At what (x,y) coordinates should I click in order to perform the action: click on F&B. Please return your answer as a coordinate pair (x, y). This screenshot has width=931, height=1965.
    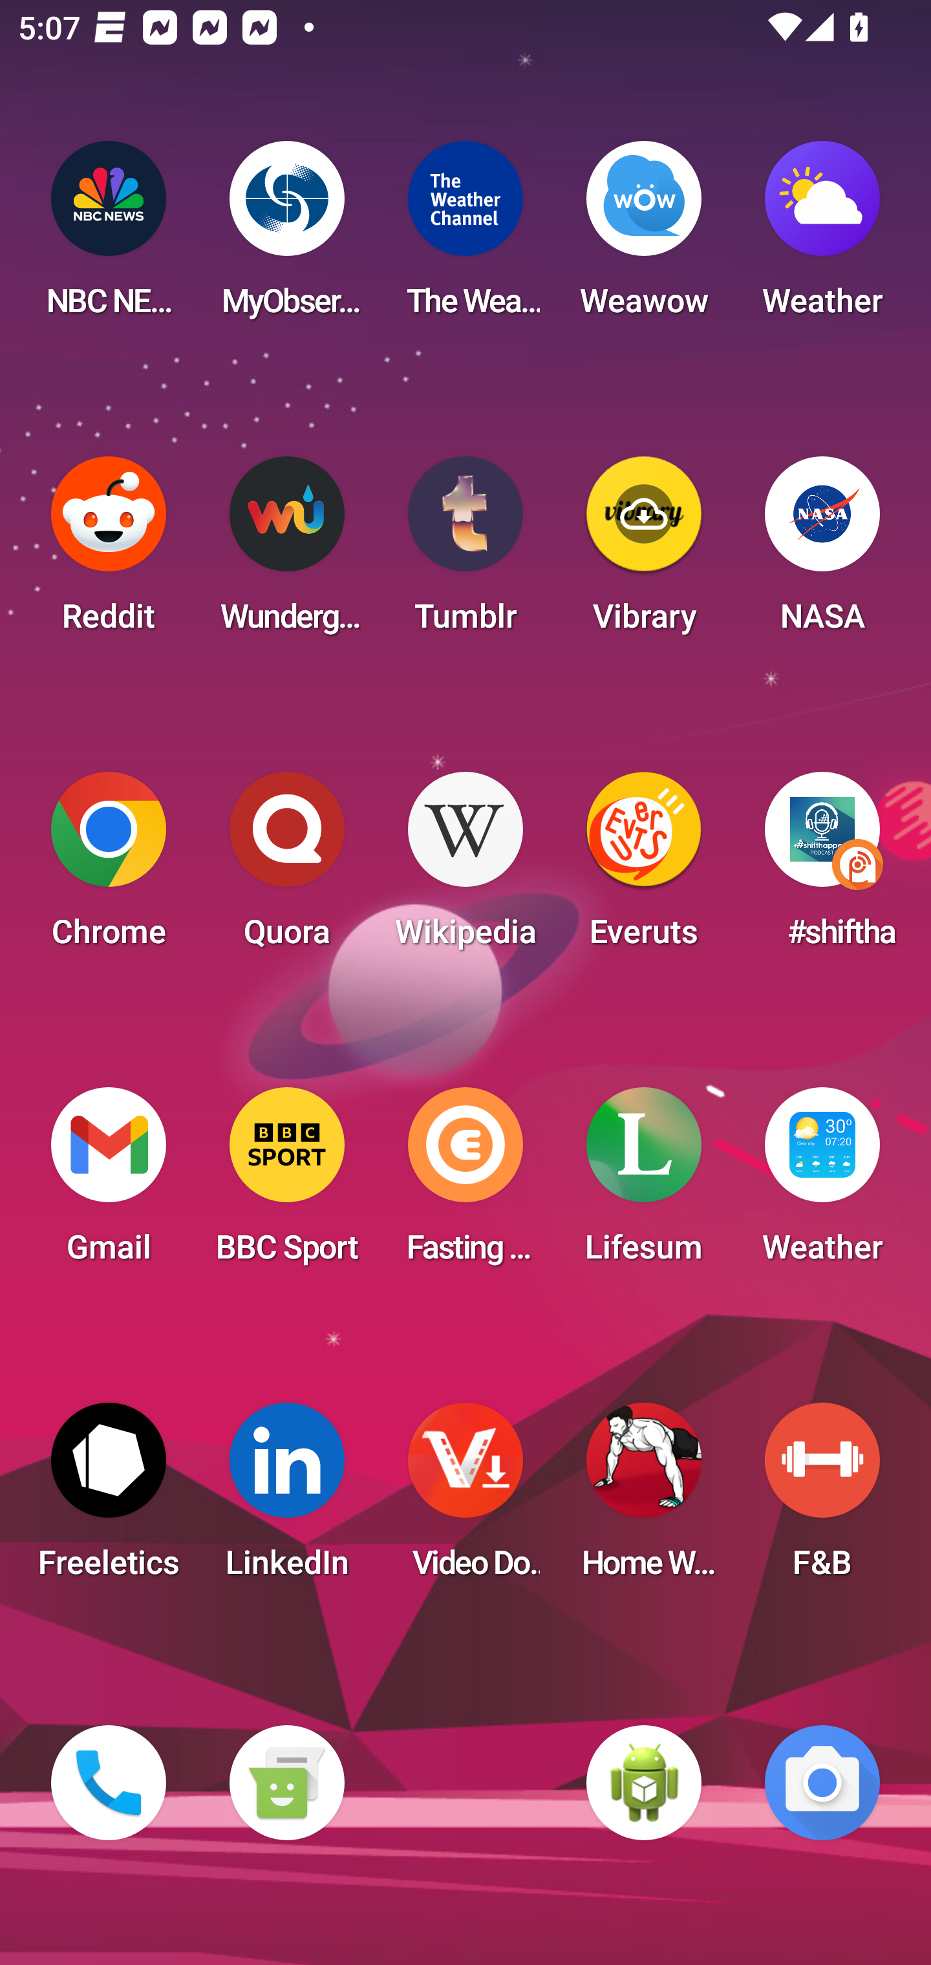
    Looking at the image, I should click on (822, 1498).